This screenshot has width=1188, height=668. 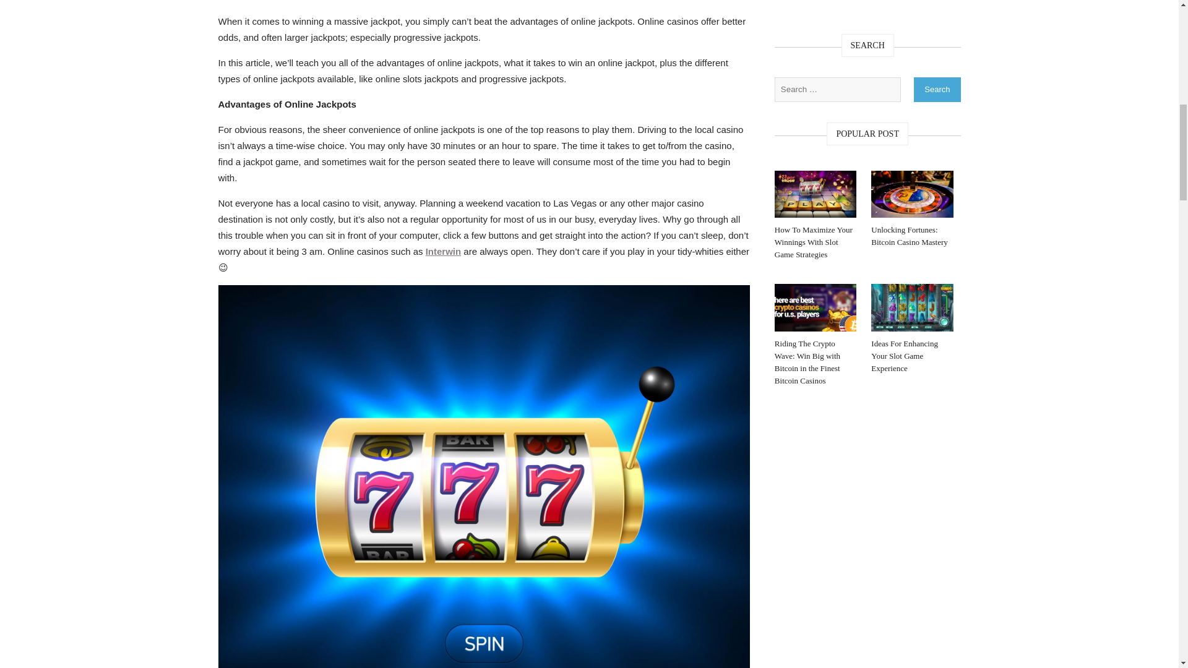 What do you see at coordinates (911, 236) in the screenshot?
I see `Unlocking Fortunes: Bitcoin Casino Mastery` at bounding box center [911, 236].